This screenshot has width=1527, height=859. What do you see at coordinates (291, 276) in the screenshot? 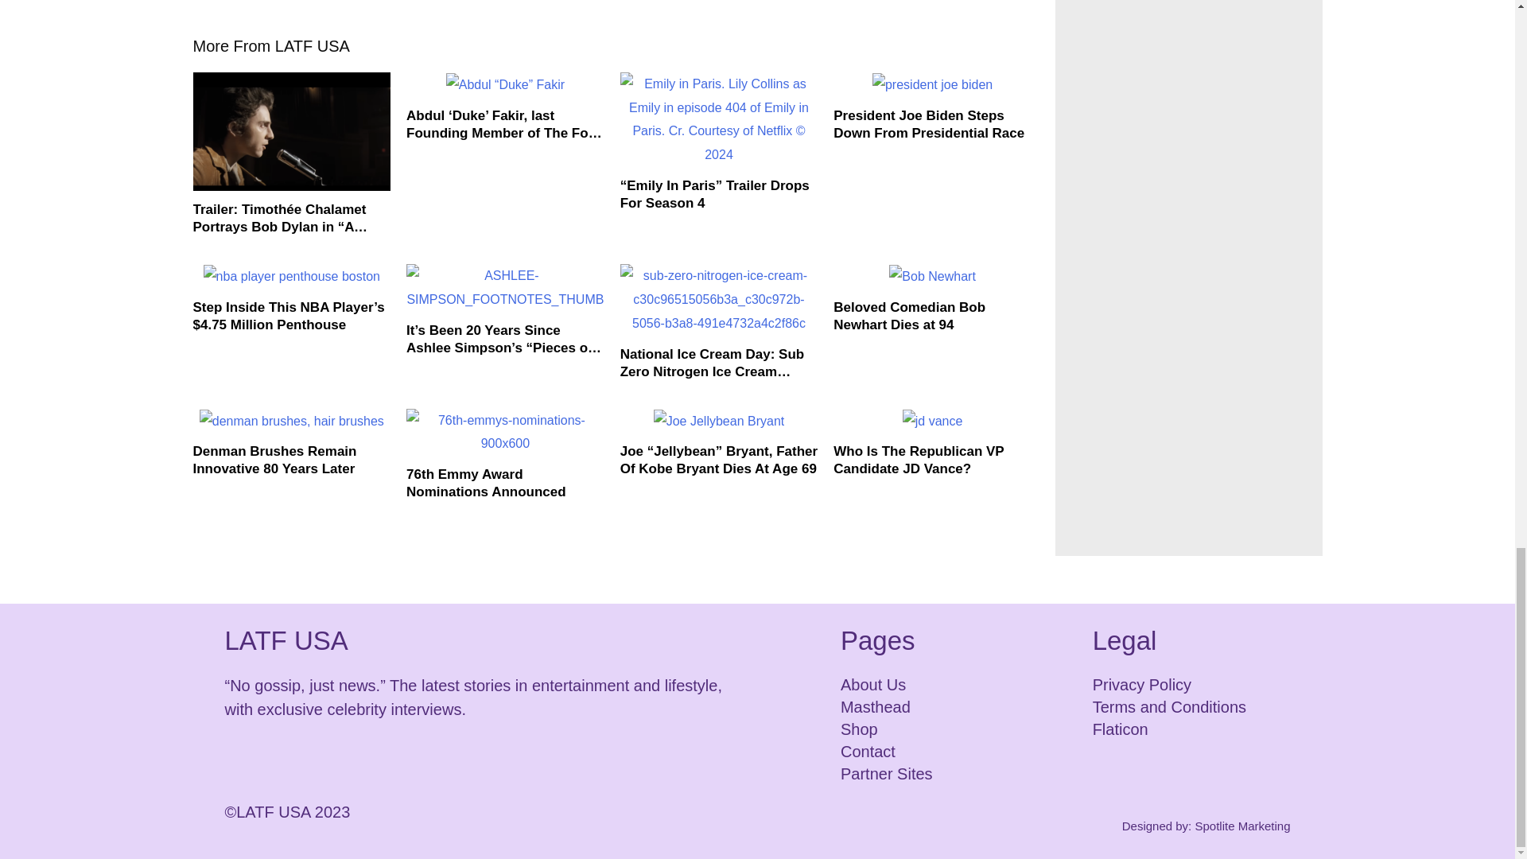
I see `nba player penthouse boston` at bounding box center [291, 276].